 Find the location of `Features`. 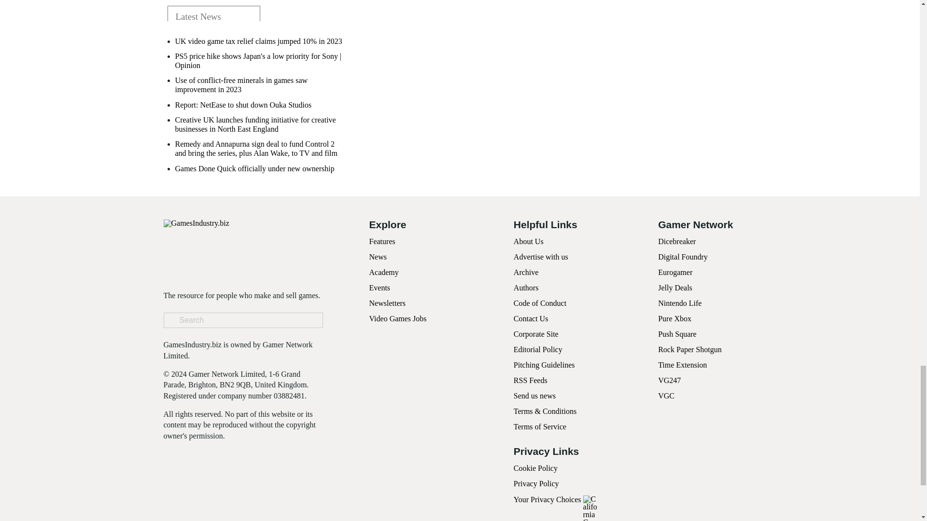

Features is located at coordinates (381, 241).